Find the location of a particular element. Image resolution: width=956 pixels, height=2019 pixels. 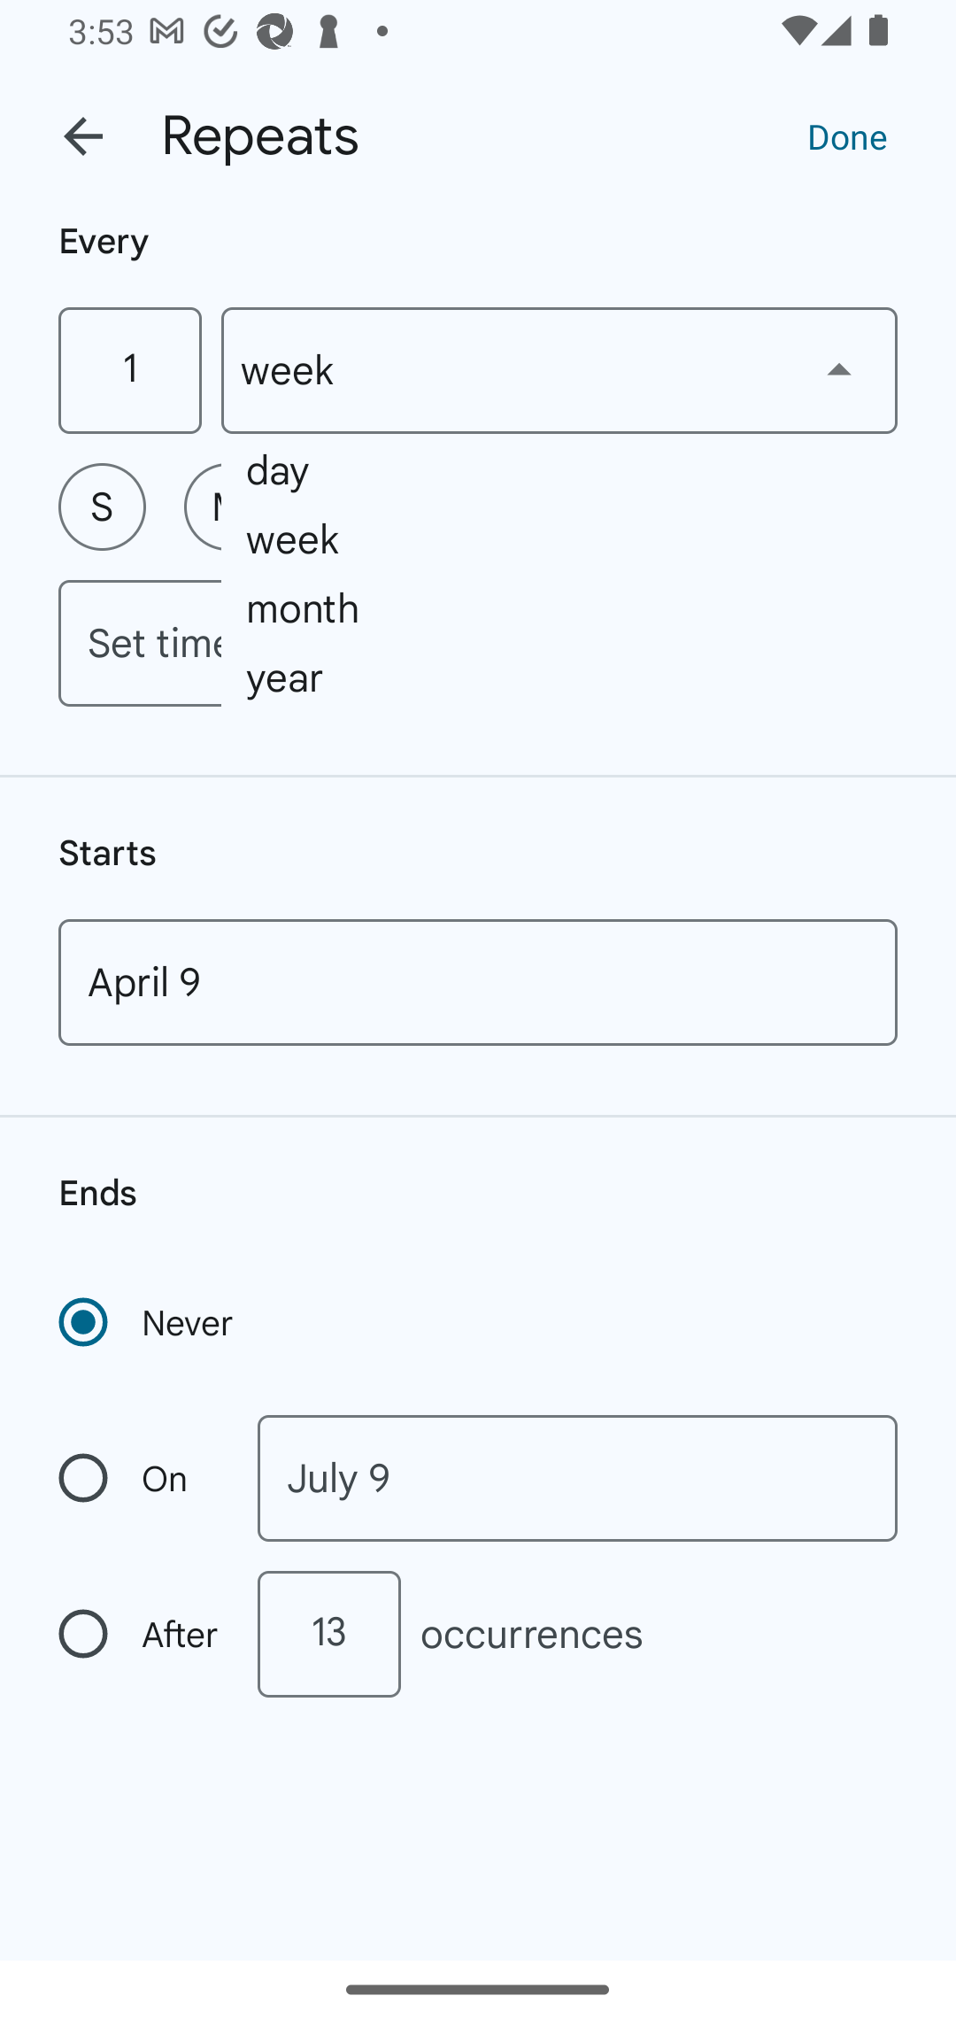

April 9 is located at coordinates (478, 982).